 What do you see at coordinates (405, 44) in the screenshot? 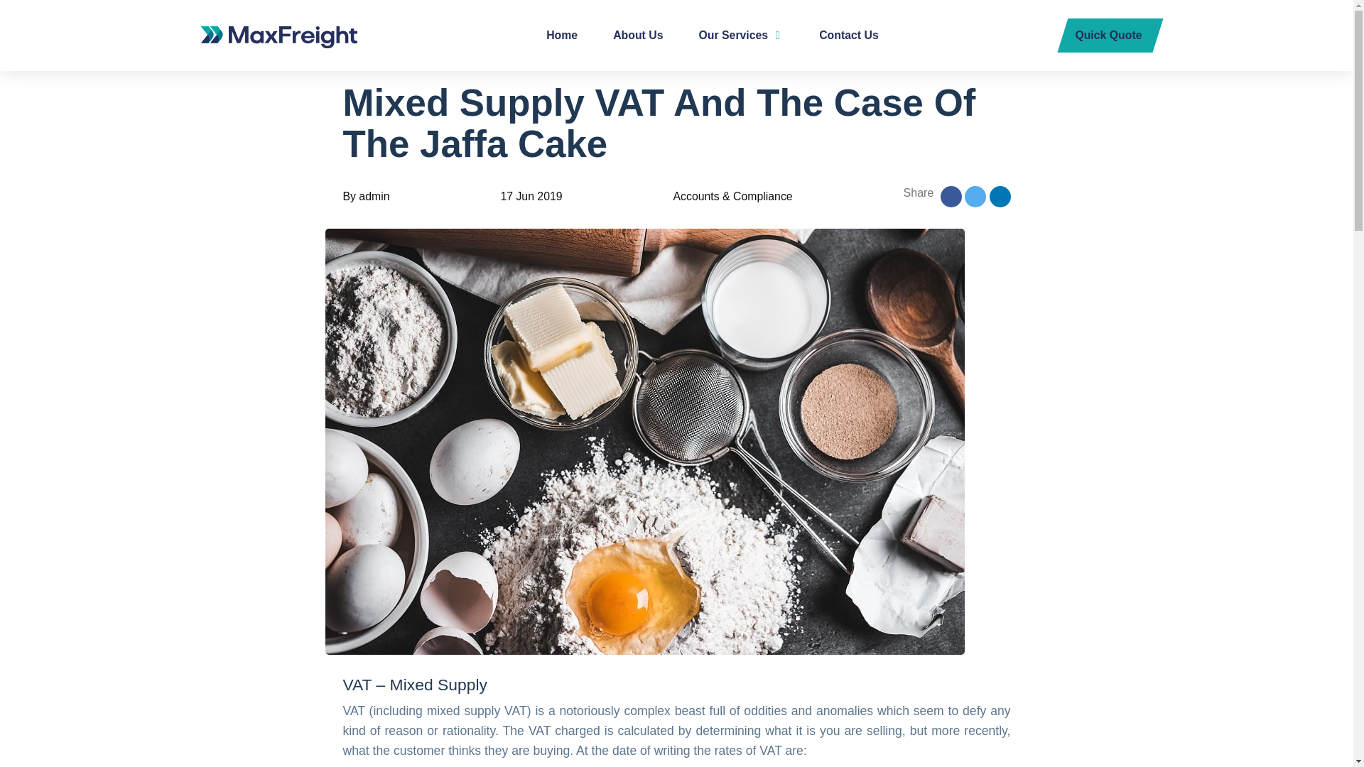
I see `Back to Insights` at bounding box center [405, 44].